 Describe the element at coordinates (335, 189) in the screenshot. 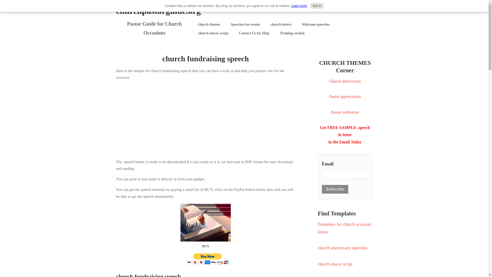

I see `Subscribe` at that location.